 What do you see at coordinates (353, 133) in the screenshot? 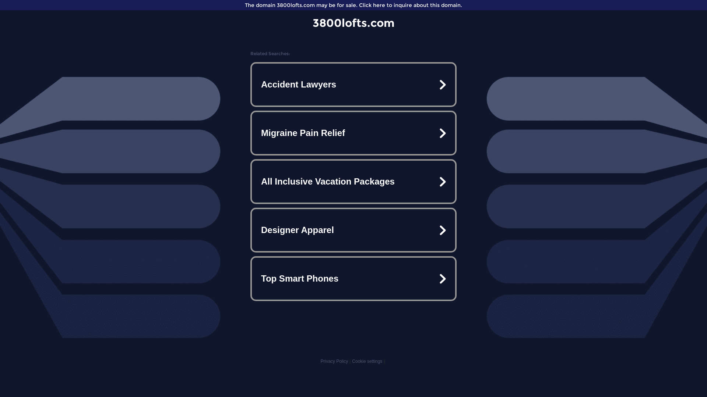
I see `Migraine Pain Relief` at bounding box center [353, 133].